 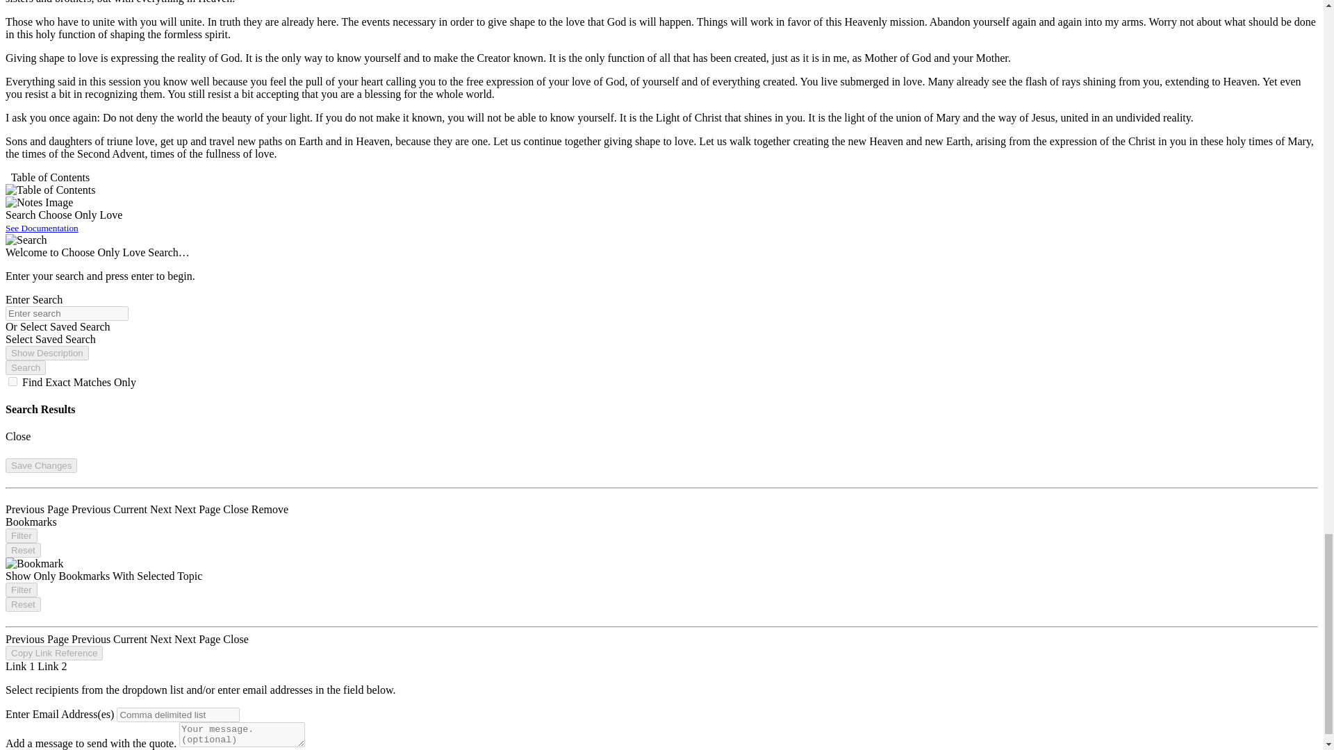 I want to click on Previous, so click(x=92, y=508).